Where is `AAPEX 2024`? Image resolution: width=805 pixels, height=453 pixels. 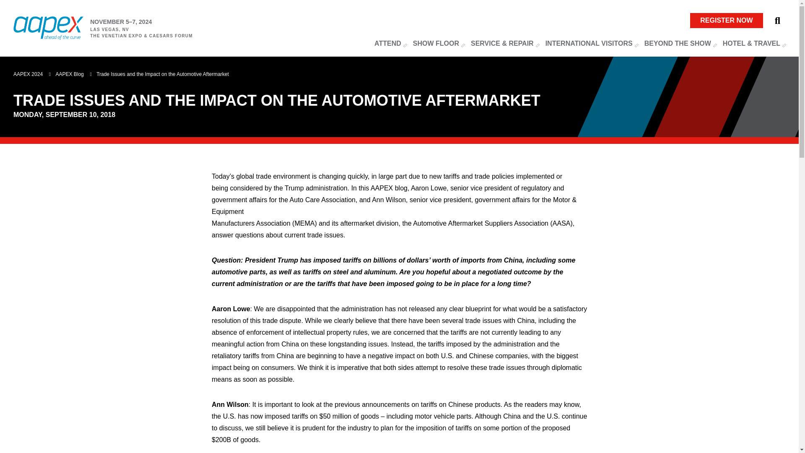 AAPEX 2024 is located at coordinates (49, 28).